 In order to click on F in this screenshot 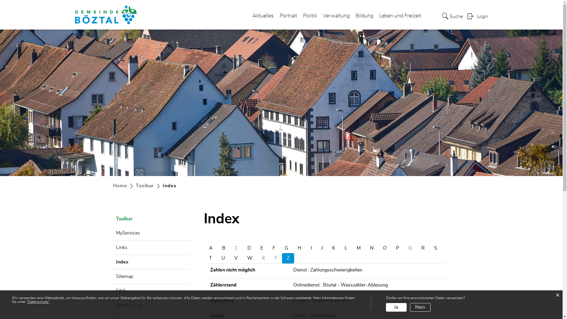, I will do `click(274, 248)`.